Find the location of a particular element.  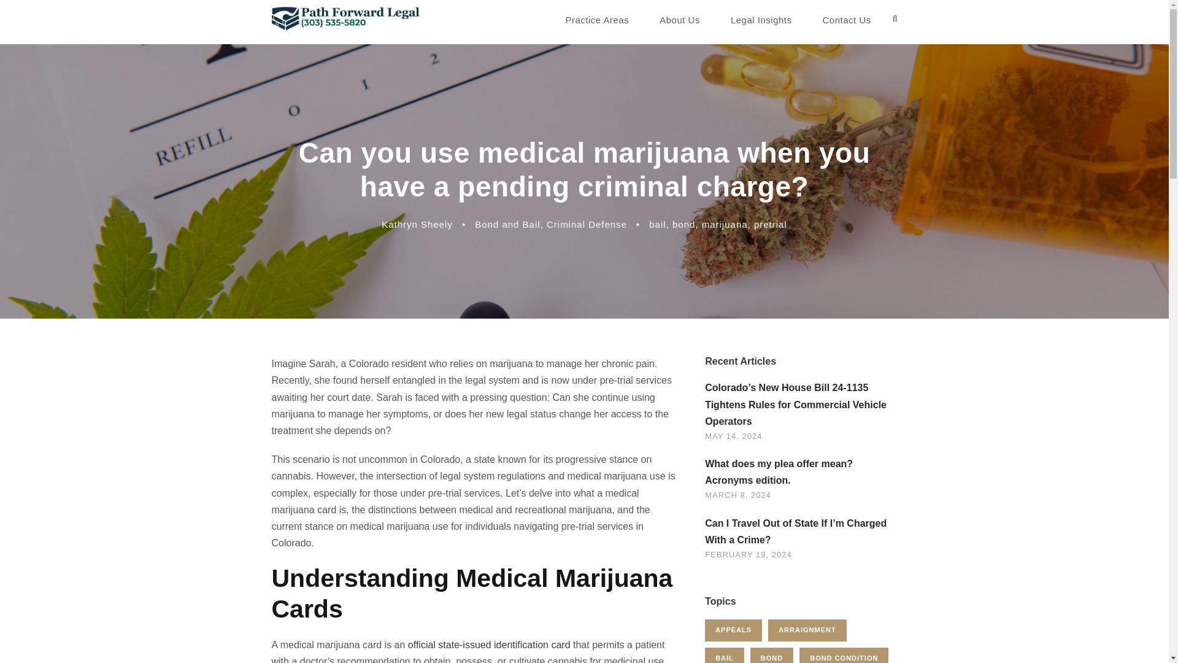

Kathryn Sheely is located at coordinates (417, 224).